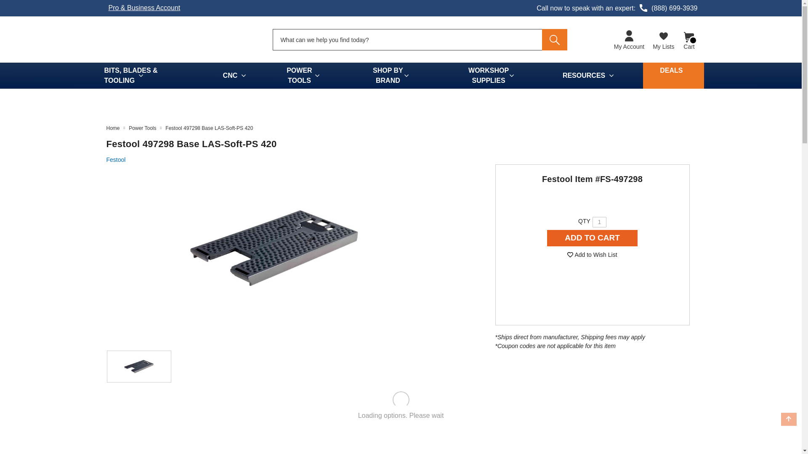 Image resolution: width=808 pixels, height=454 pixels. Describe the element at coordinates (139, 367) in the screenshot. I see `Festool 497298 Base LAS-Soft-PS 420` at that location.